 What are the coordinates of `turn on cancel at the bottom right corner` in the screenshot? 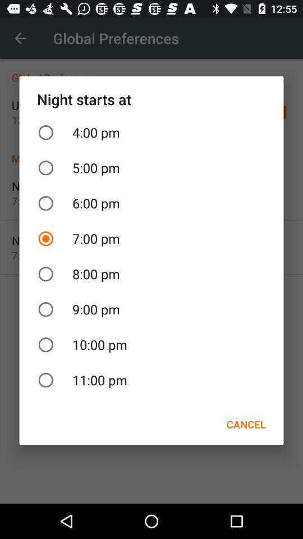 It's located at (246, 424).